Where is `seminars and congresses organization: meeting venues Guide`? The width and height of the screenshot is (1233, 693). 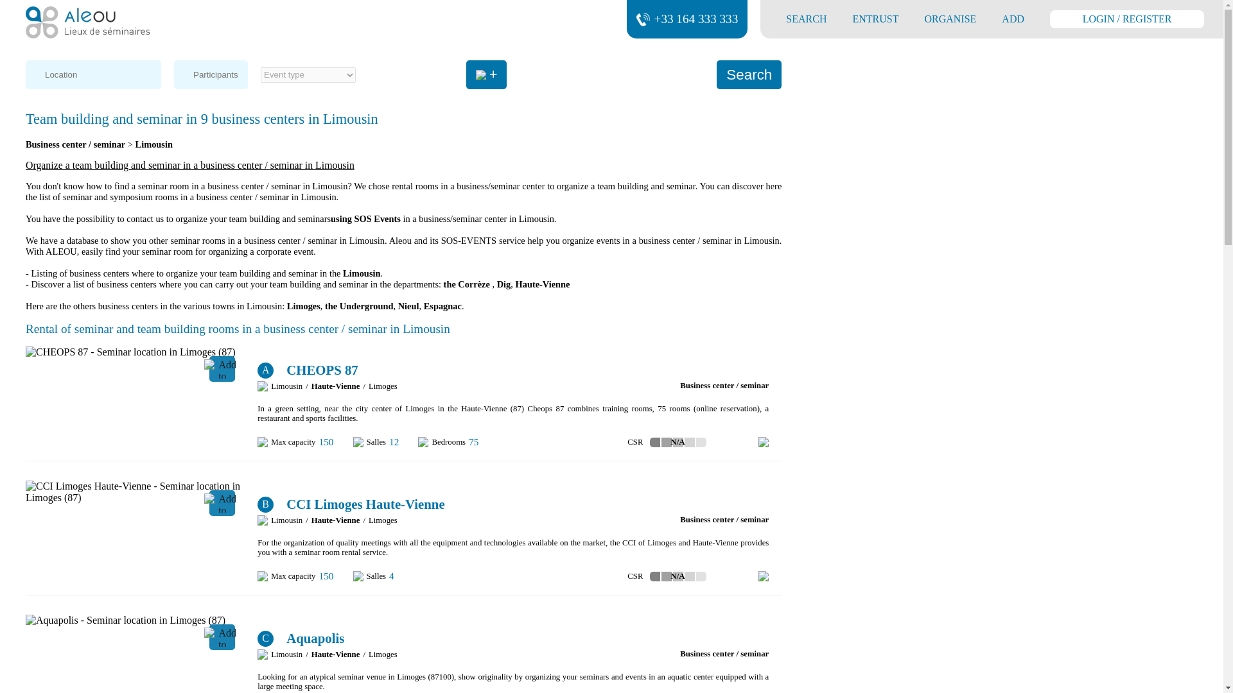 seminars and congresses organization: meeting venues Guide is located at coordinates (87, 23).